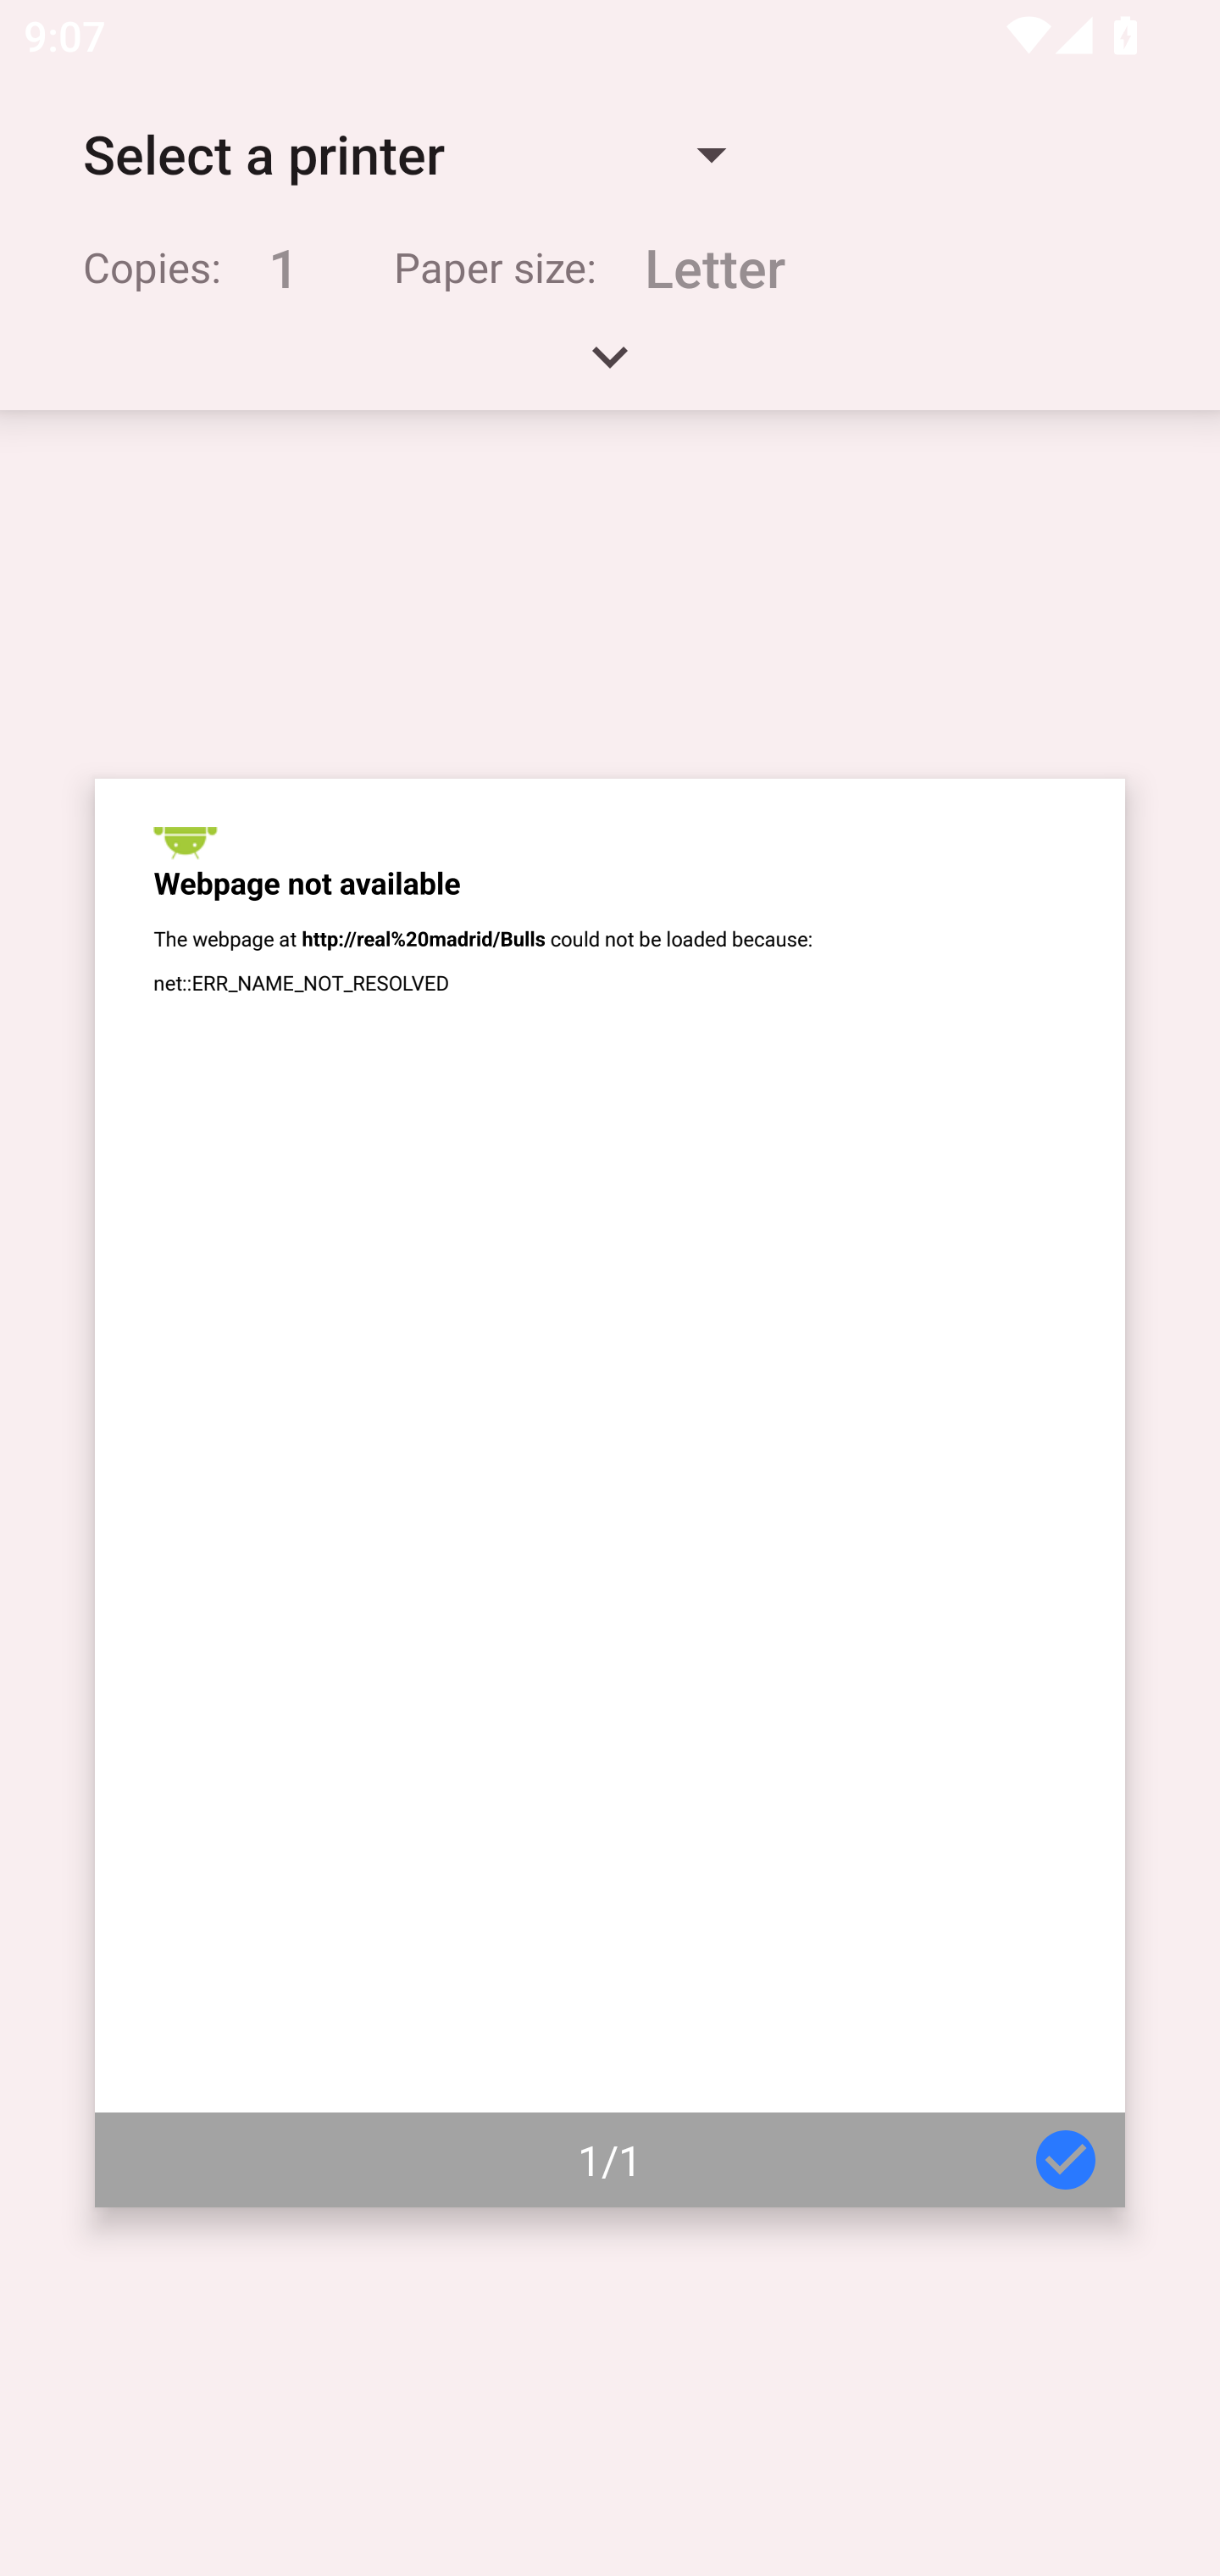  Describe the element at coordinates (610, 368) in the screenshot. I see `Expand handle` at that location.